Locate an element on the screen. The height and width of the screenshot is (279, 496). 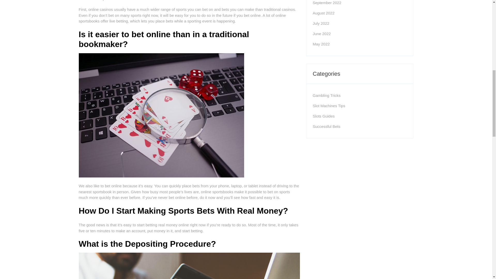
July 2022 is located at coordinates (321, 23).